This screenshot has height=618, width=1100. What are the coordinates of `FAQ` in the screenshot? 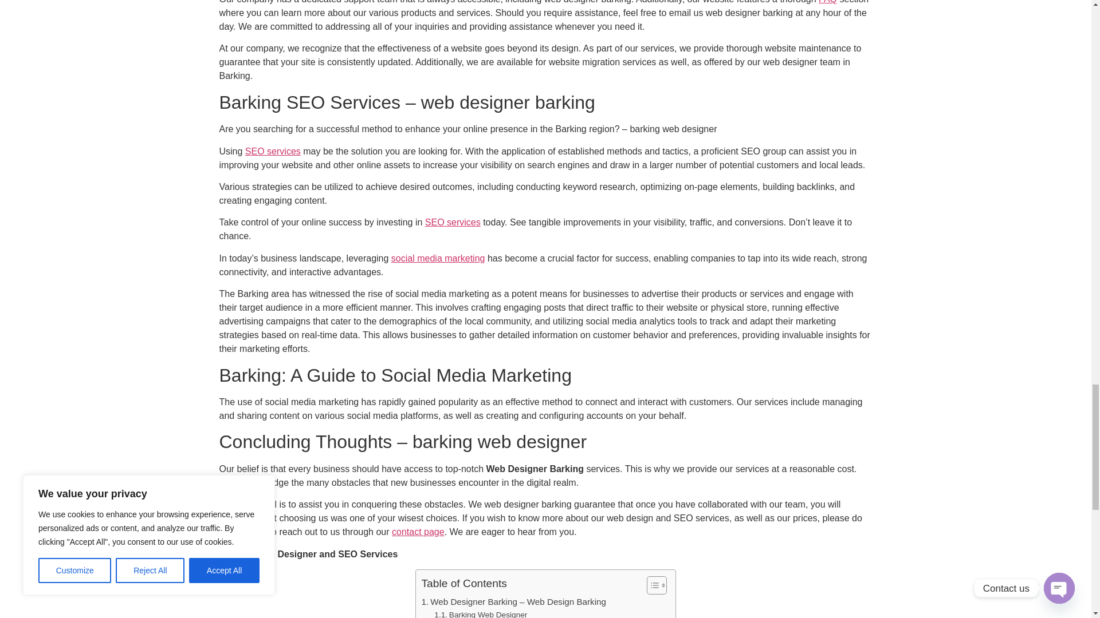 It's located at (827, 2).